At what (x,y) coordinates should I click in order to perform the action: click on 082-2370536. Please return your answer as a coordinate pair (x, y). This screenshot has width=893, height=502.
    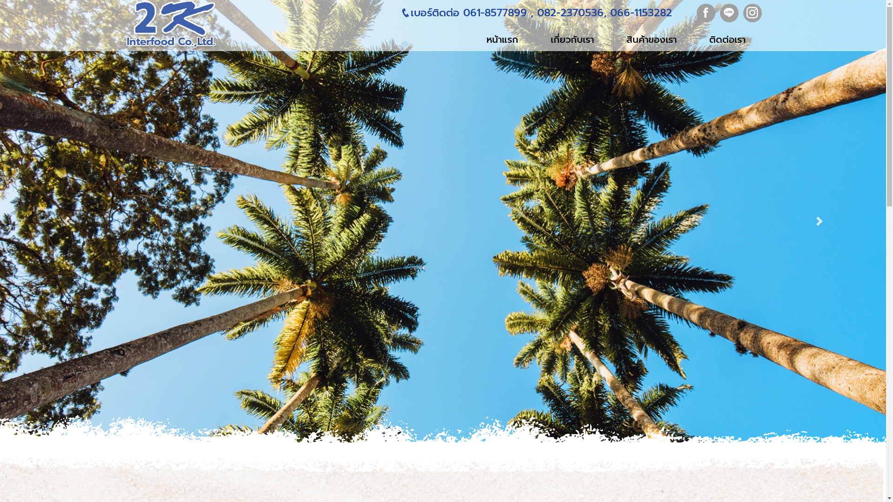
    Looking at the image, I should click on (568, 13).